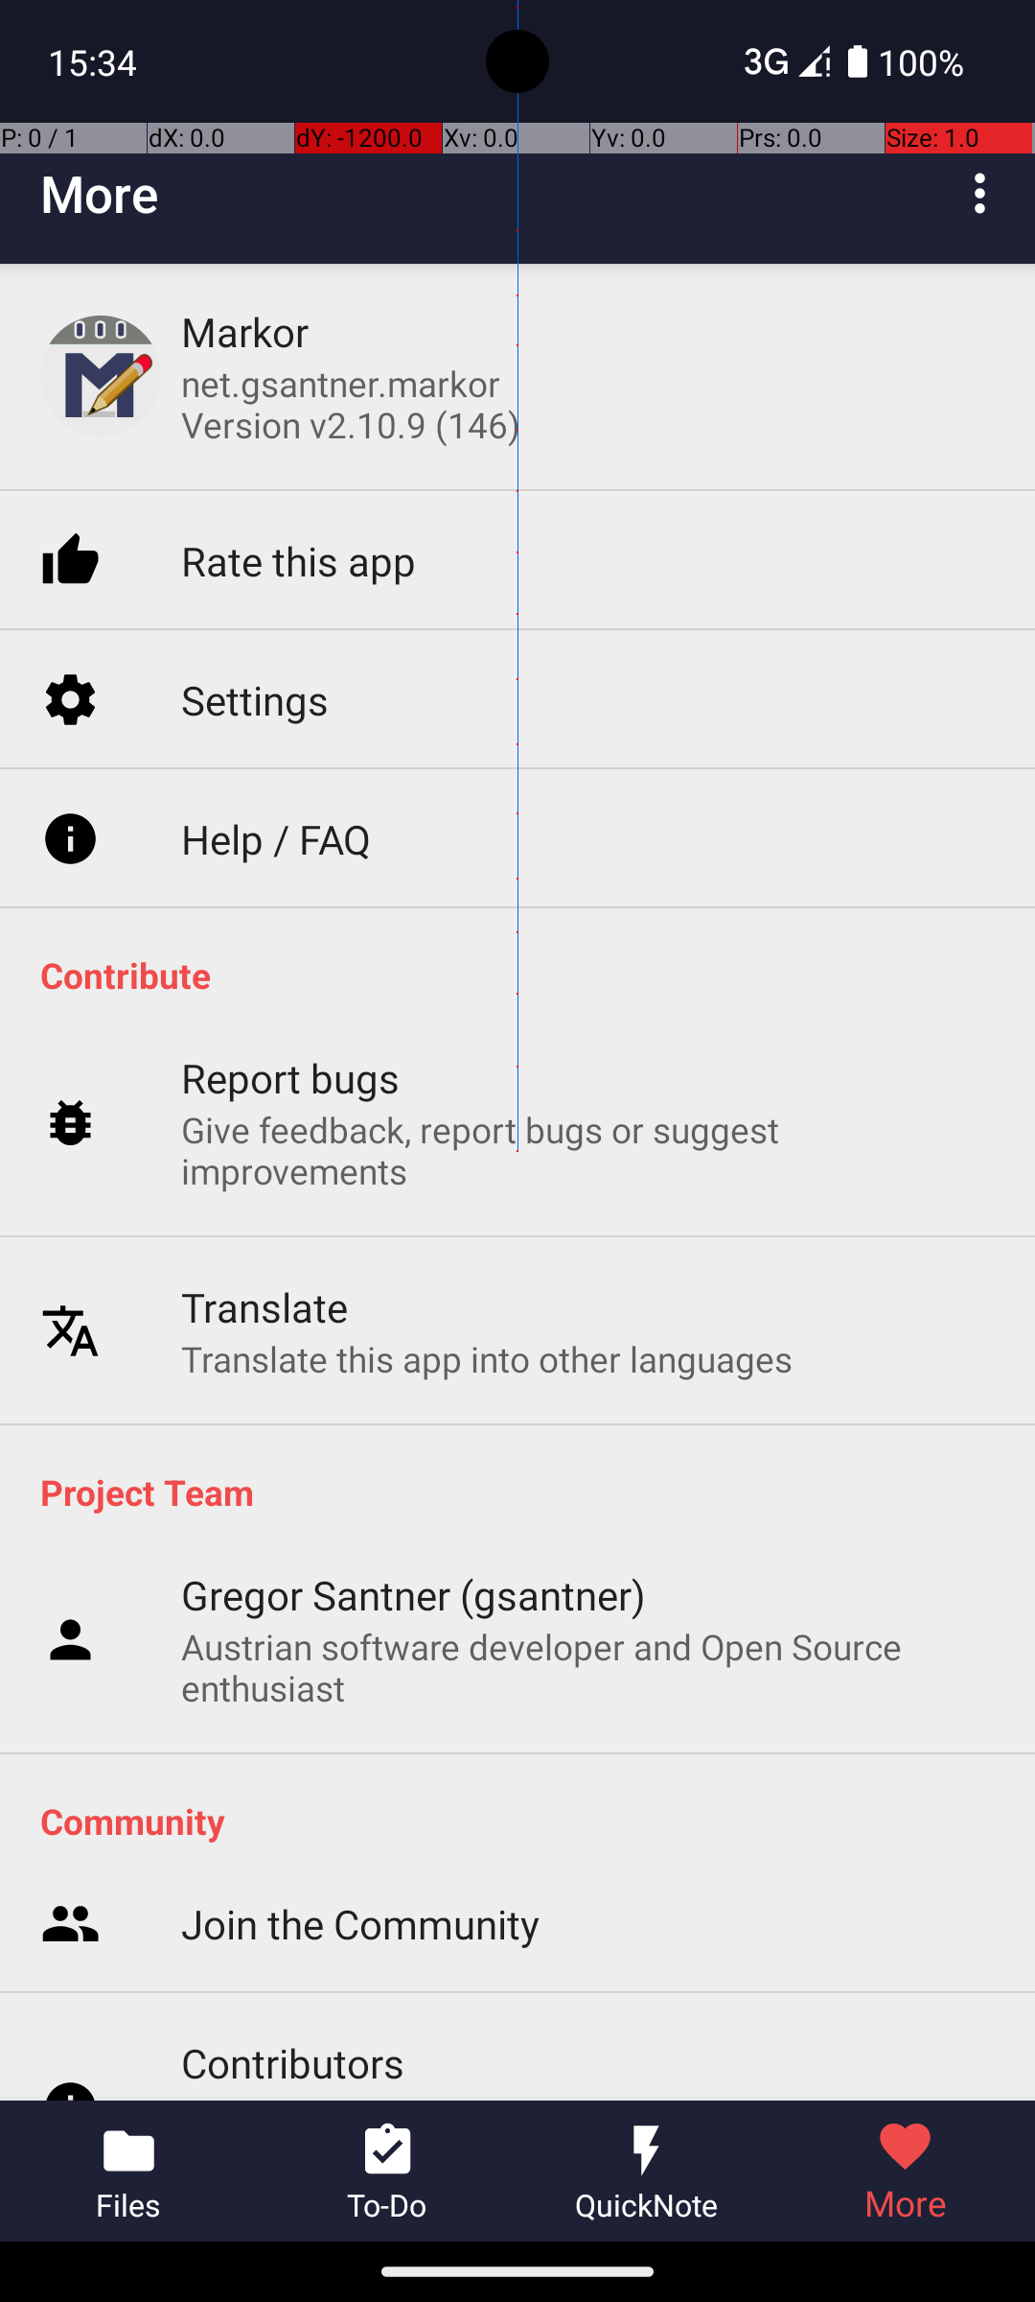 The image size is (1035, 2302). What do you see at coordinates (527, 1492) in the screenshot?
I see `Project Team` at bounding box center [527, 1492].